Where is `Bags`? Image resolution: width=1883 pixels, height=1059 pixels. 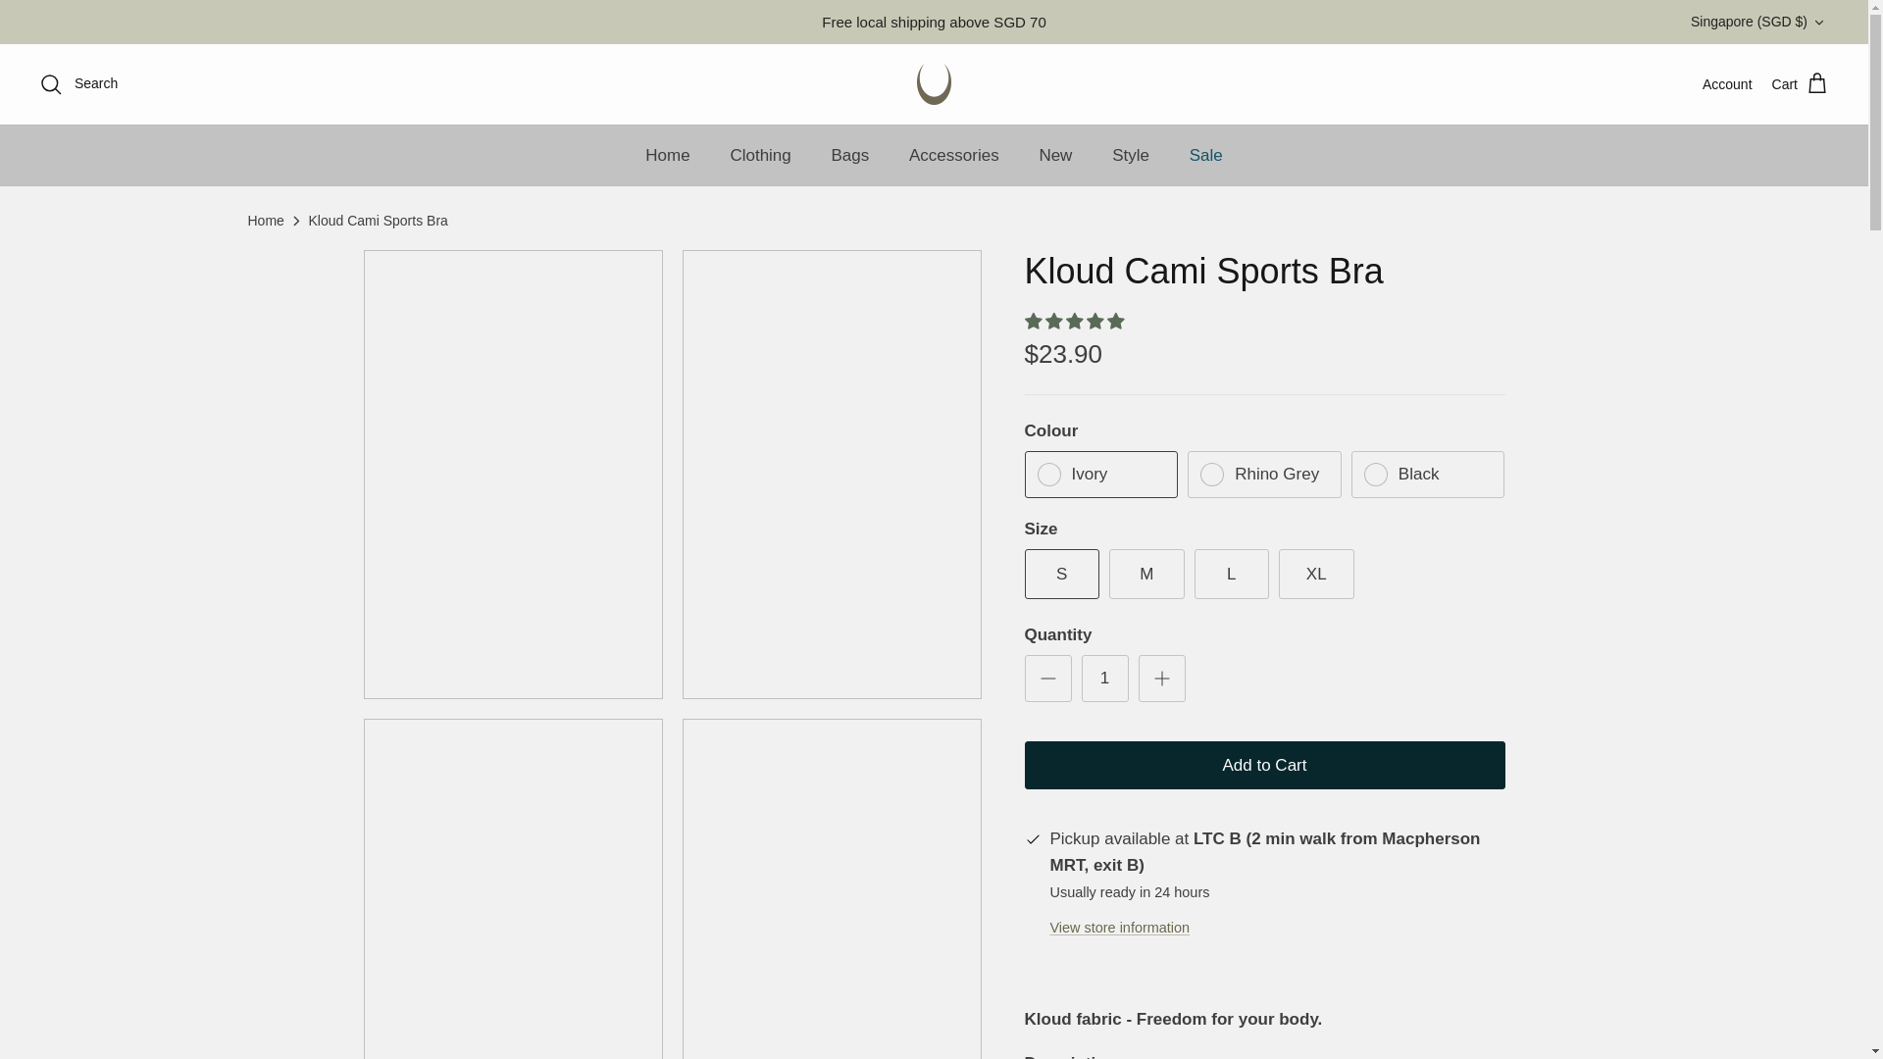
Bags is located at coordinates (849, 156).